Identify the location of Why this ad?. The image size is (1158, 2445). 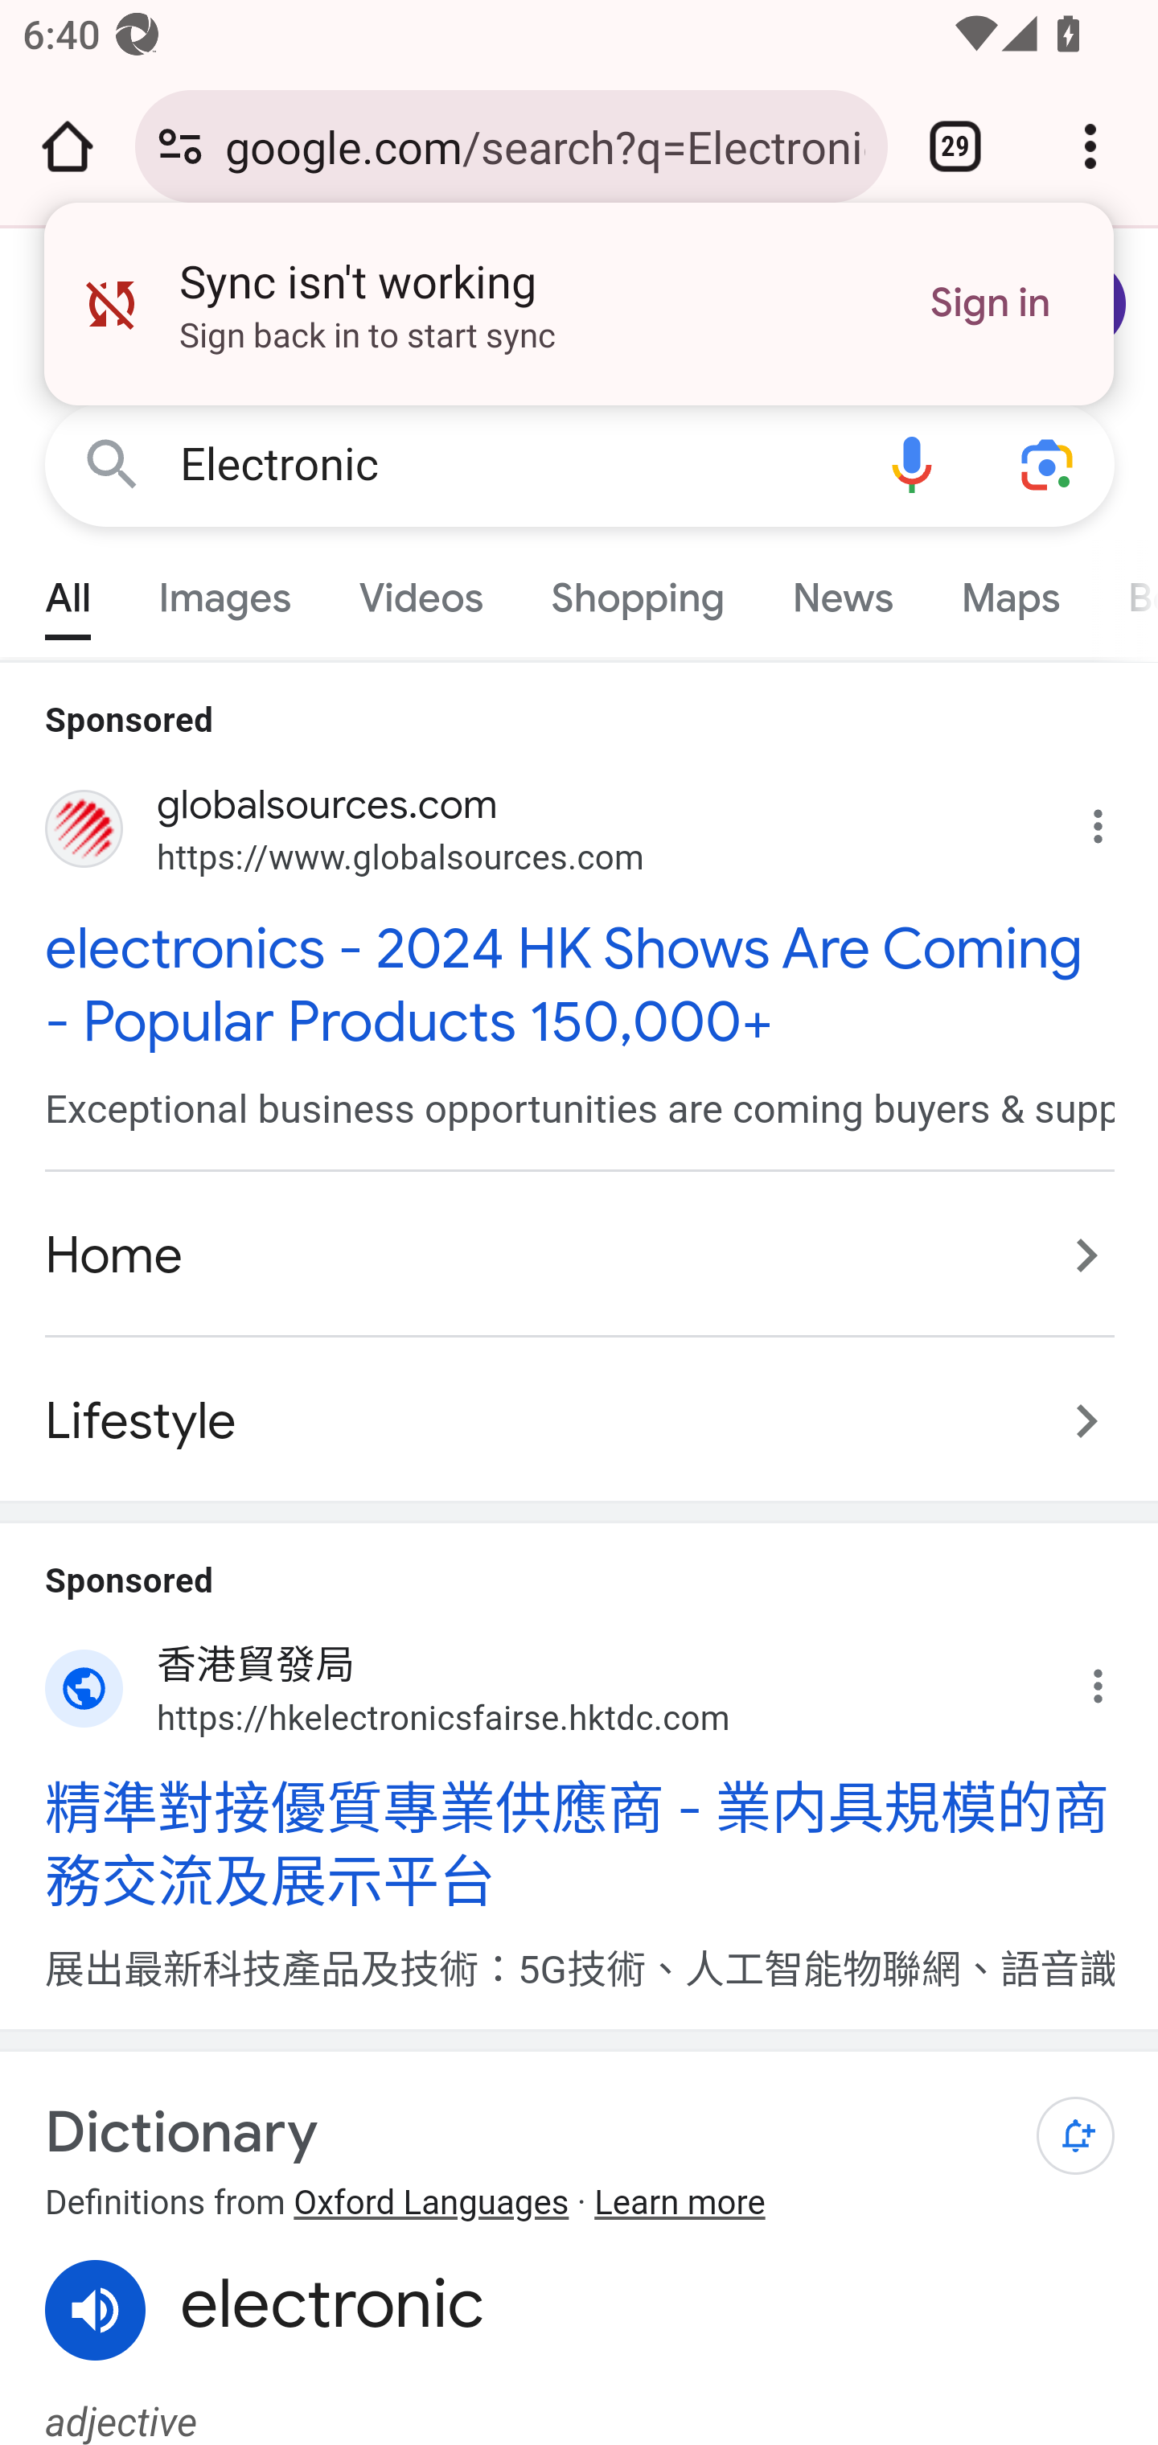
(1114, 1678).